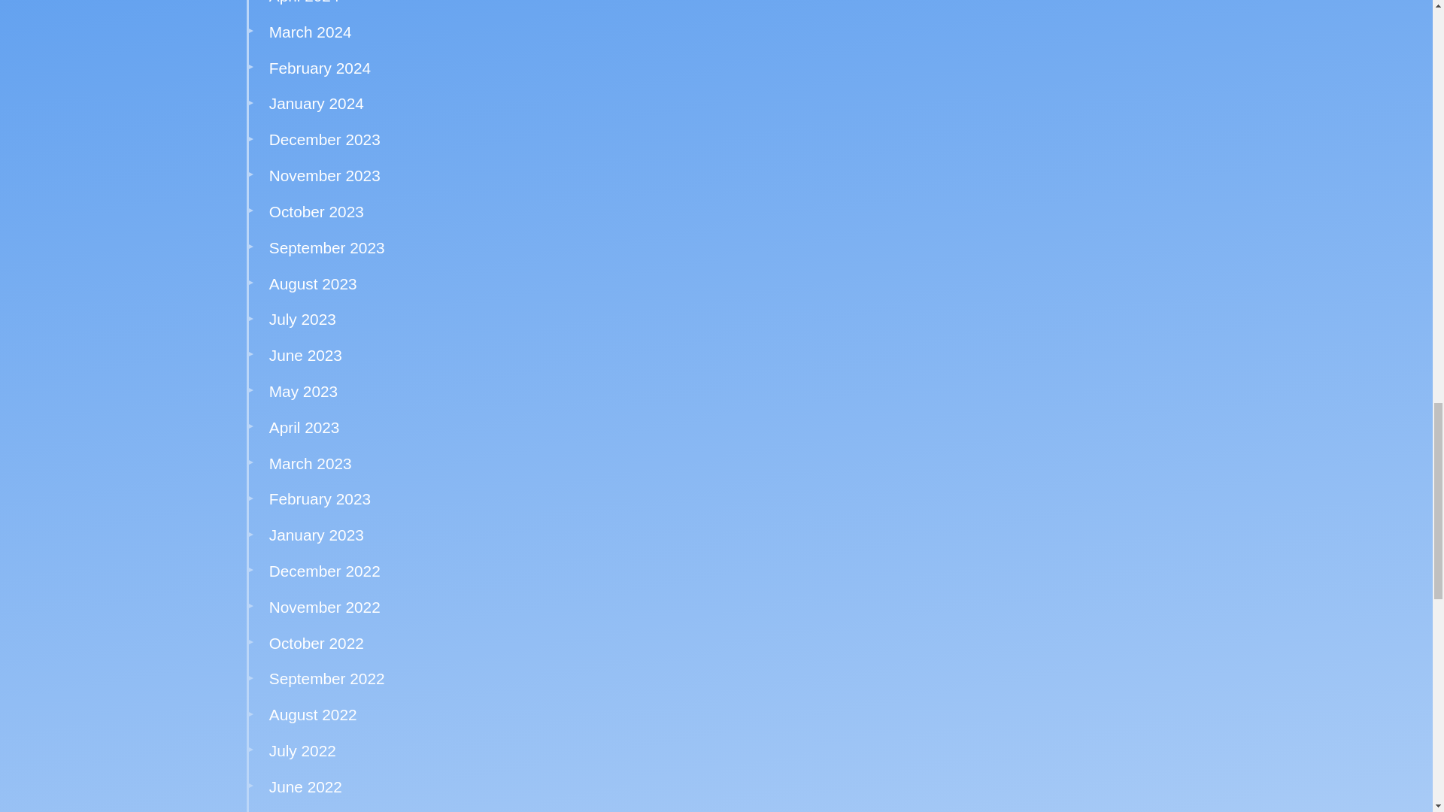  What do you see at coordinates (313, 714) in the screenshot?
I see `August 2022` at bounding box center [313, 714].